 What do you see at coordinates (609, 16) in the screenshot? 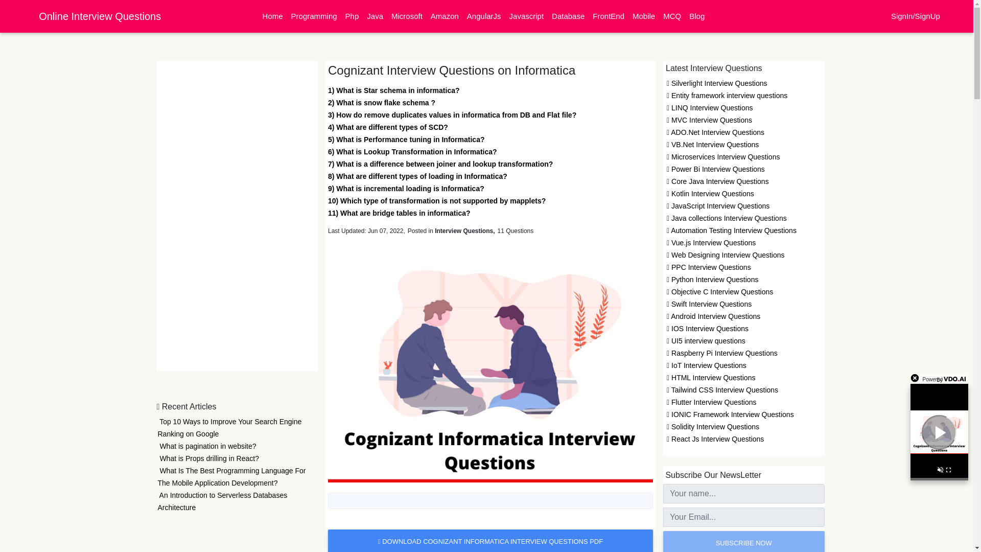
I see `FrontEnd` at bounding box center [609, 16].